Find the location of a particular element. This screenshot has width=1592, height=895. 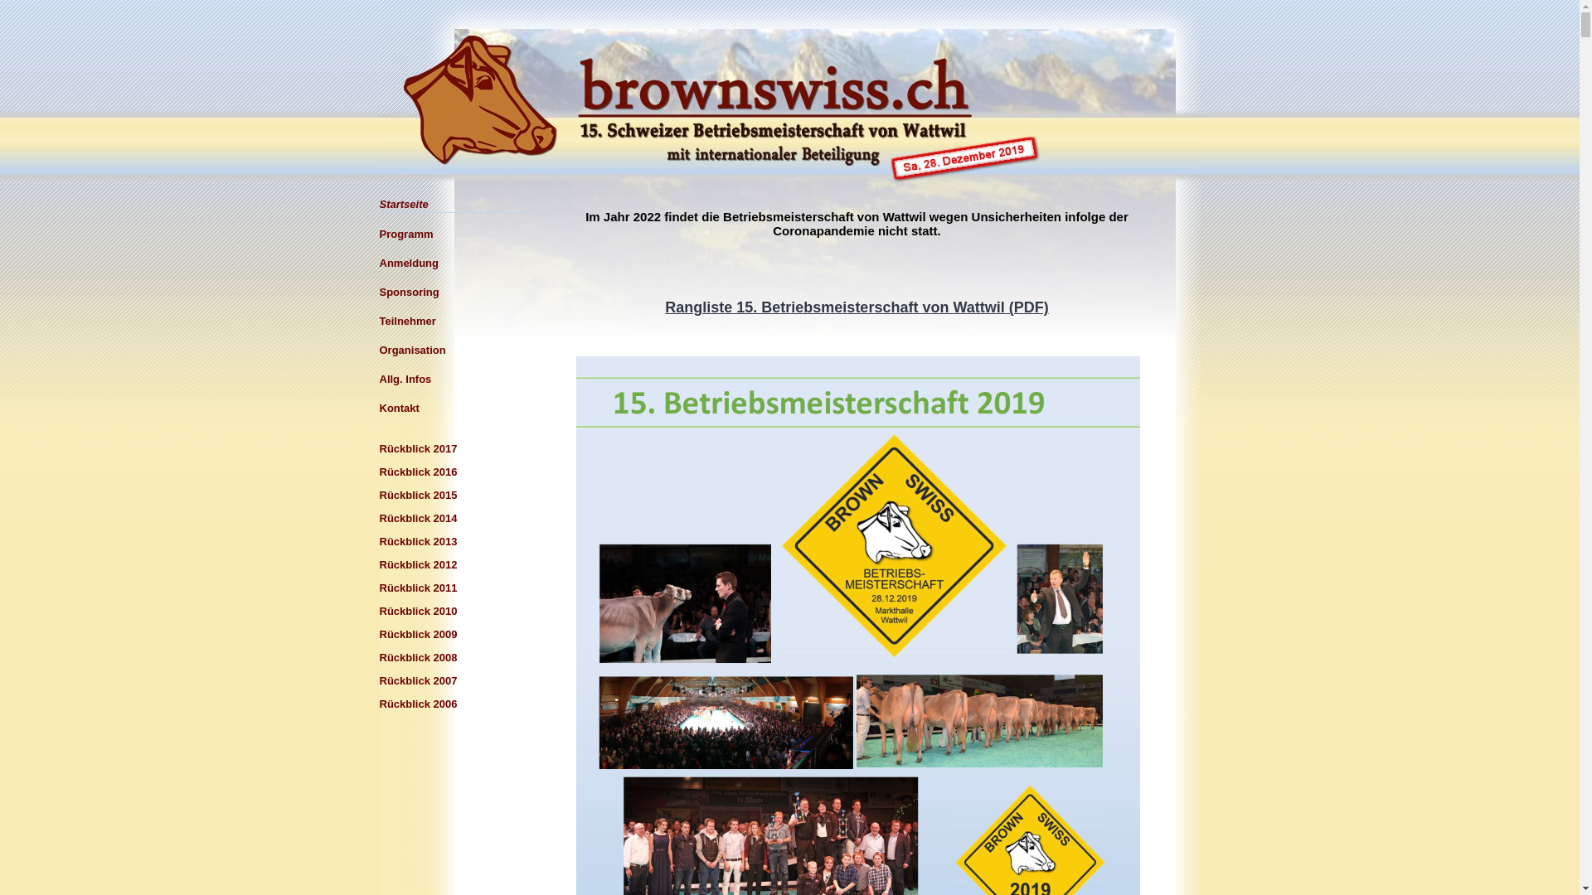

Sponsoring is located at coordinates (455, 292).